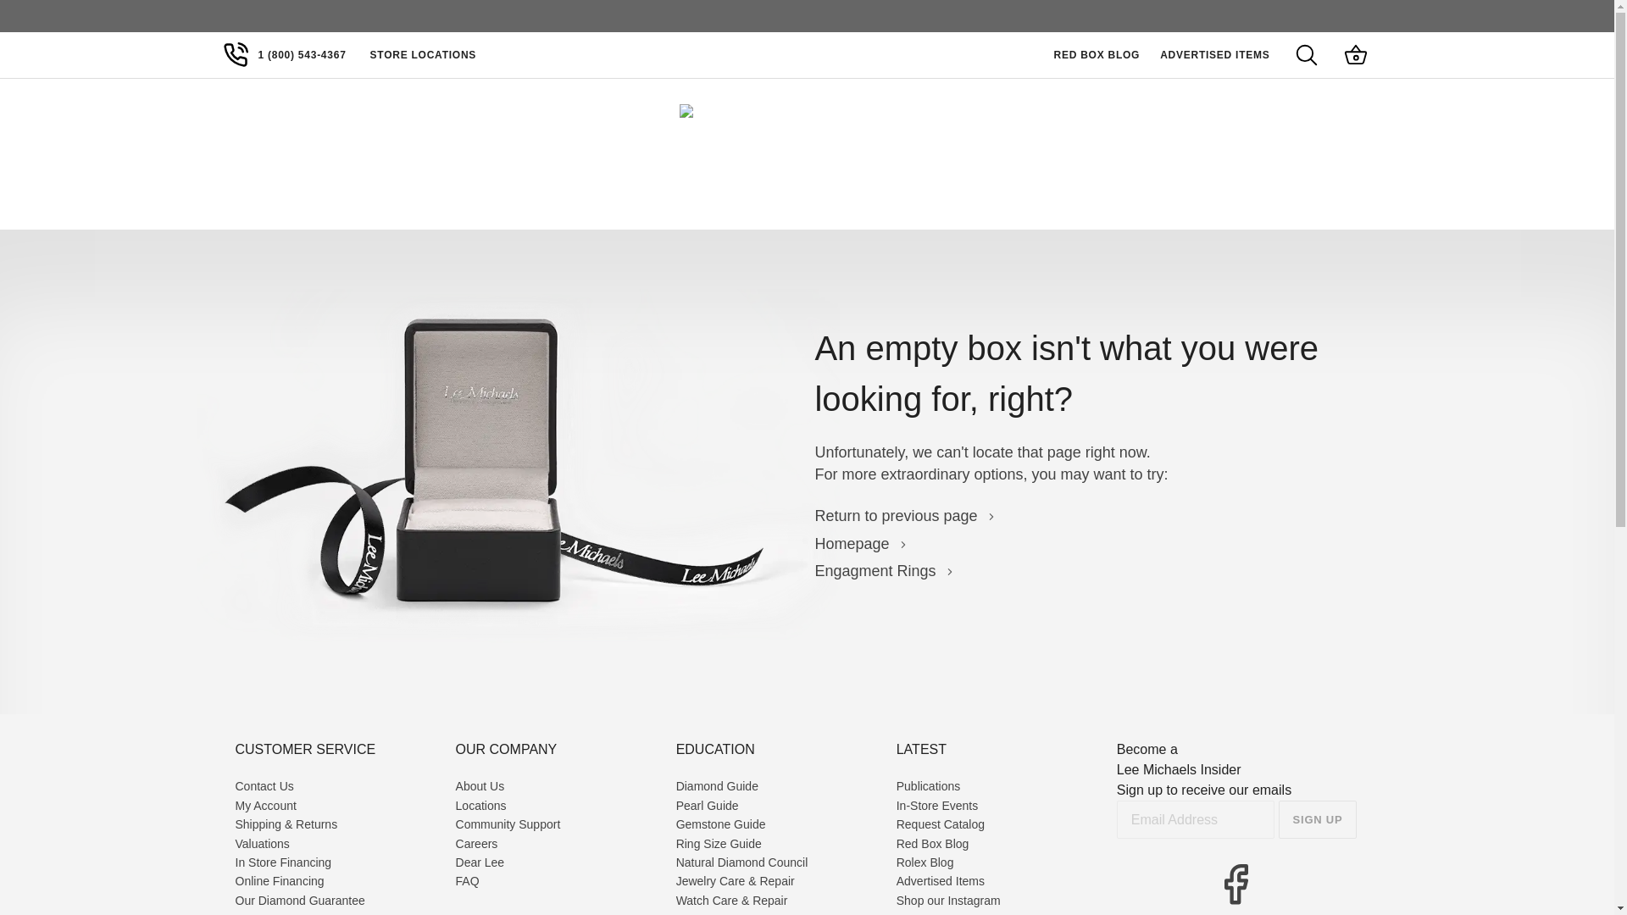 The width and height of the screenshot is (1627, 915). Describe the element at coordinates (480, 805) in the screenshot. I see `Locations` at that location.